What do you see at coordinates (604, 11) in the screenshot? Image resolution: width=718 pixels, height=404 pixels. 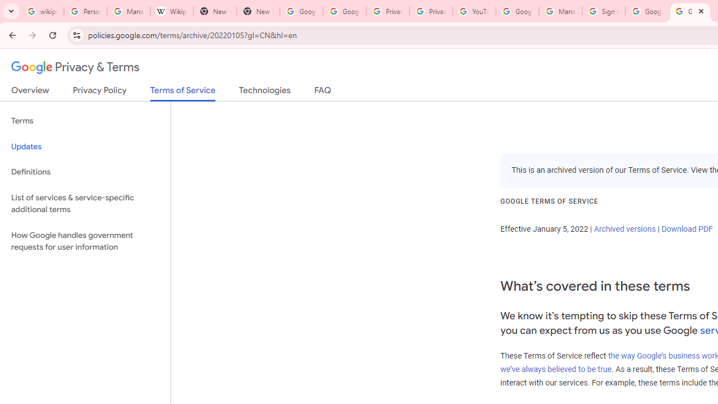 I see `Sign in - Google Accounts` at bounding box center [604, 11].